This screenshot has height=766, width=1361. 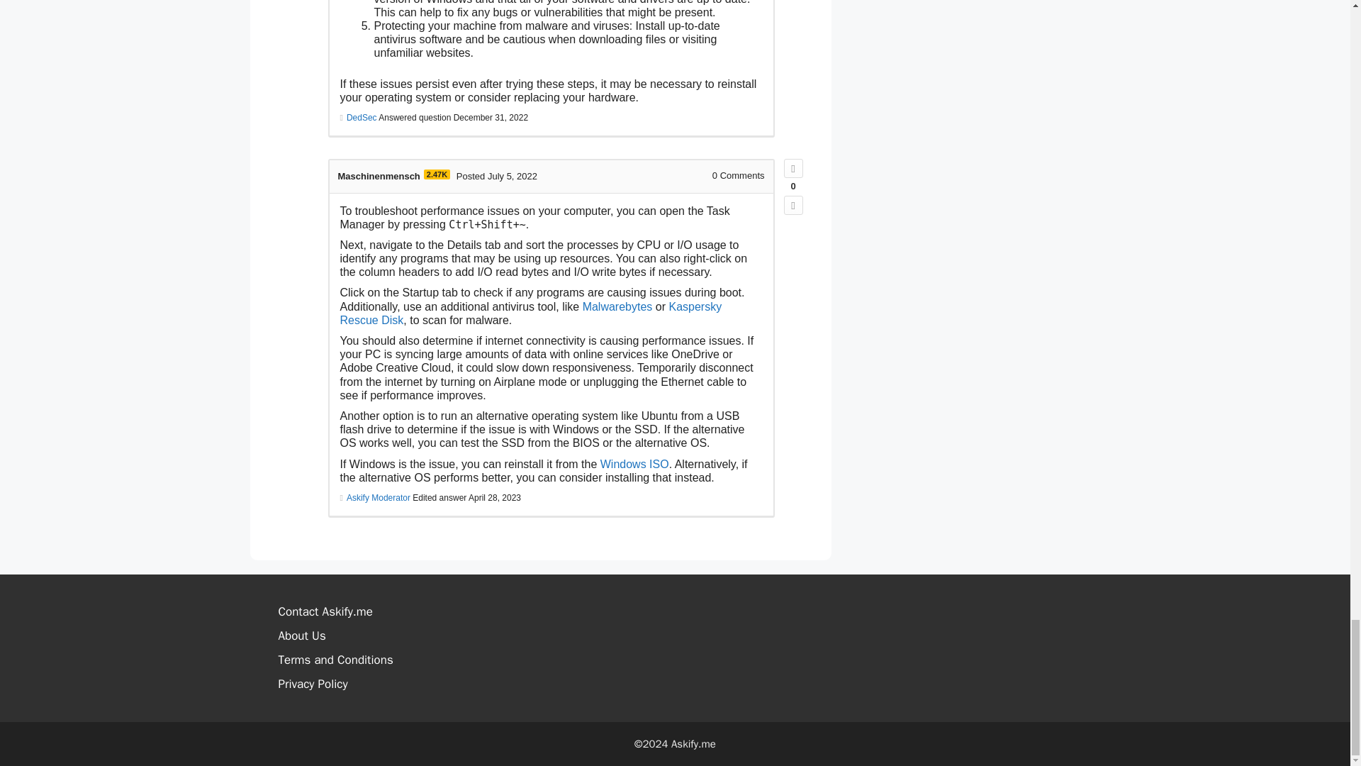 I want to click on Kaspersky Rescue Disk, so click(x=532, y=313).